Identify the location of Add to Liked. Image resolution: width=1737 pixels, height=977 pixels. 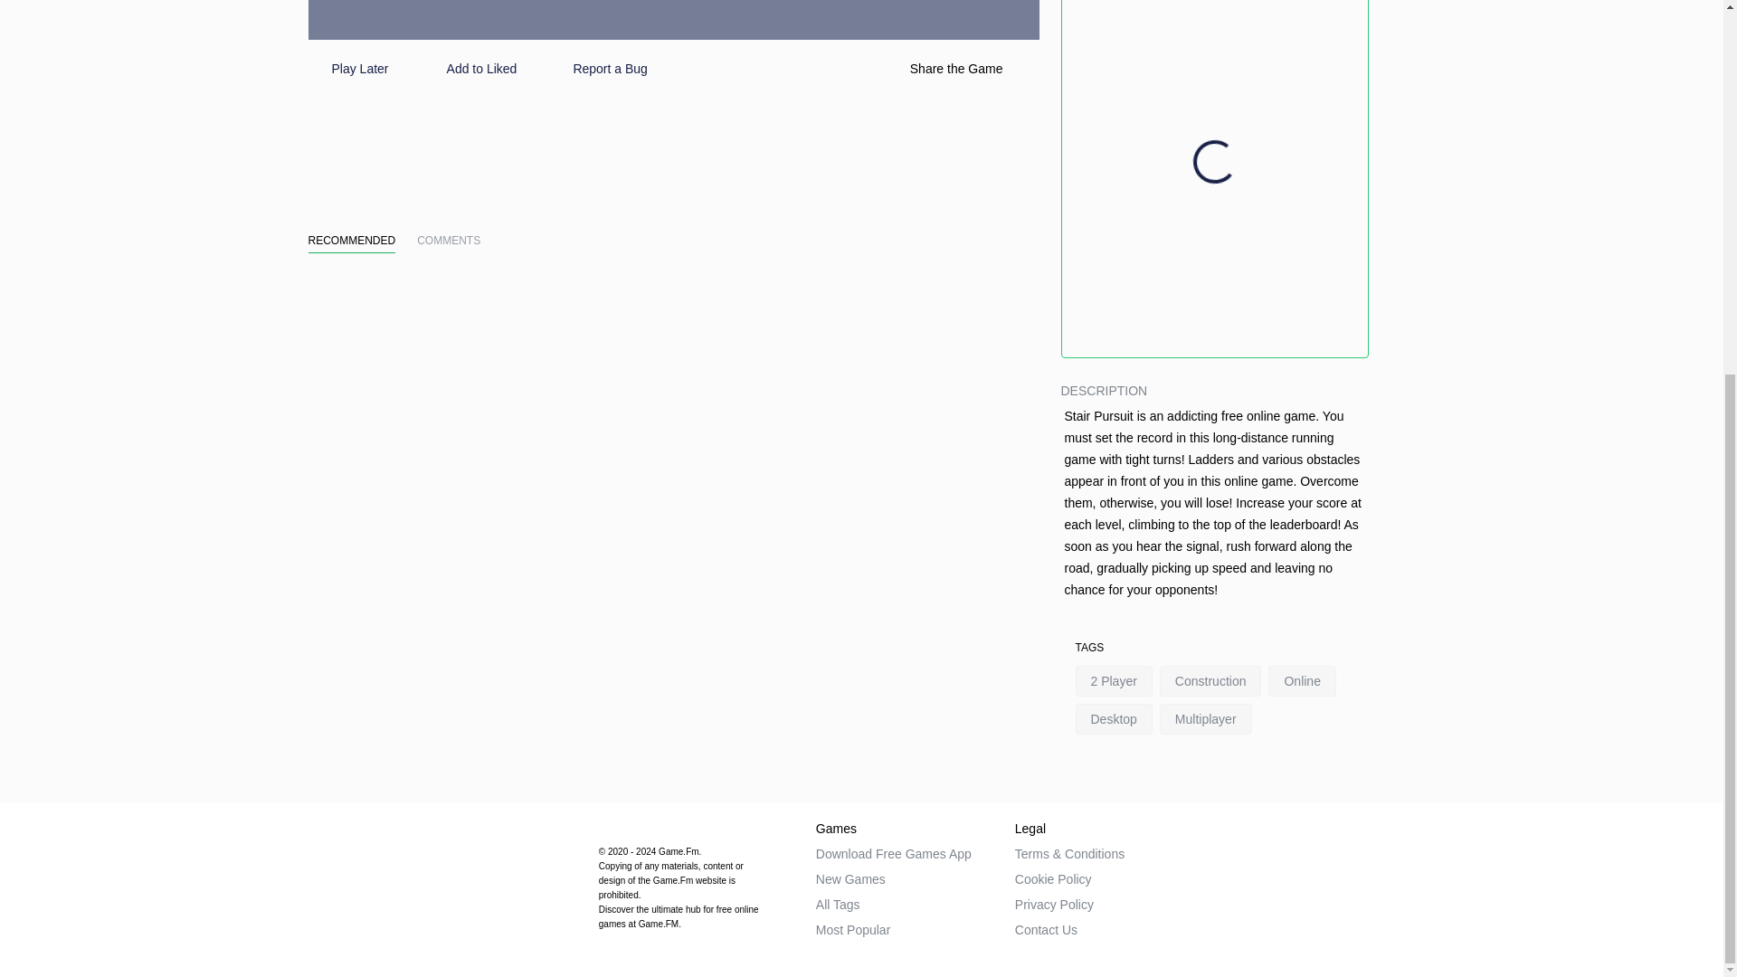
(468, 69).